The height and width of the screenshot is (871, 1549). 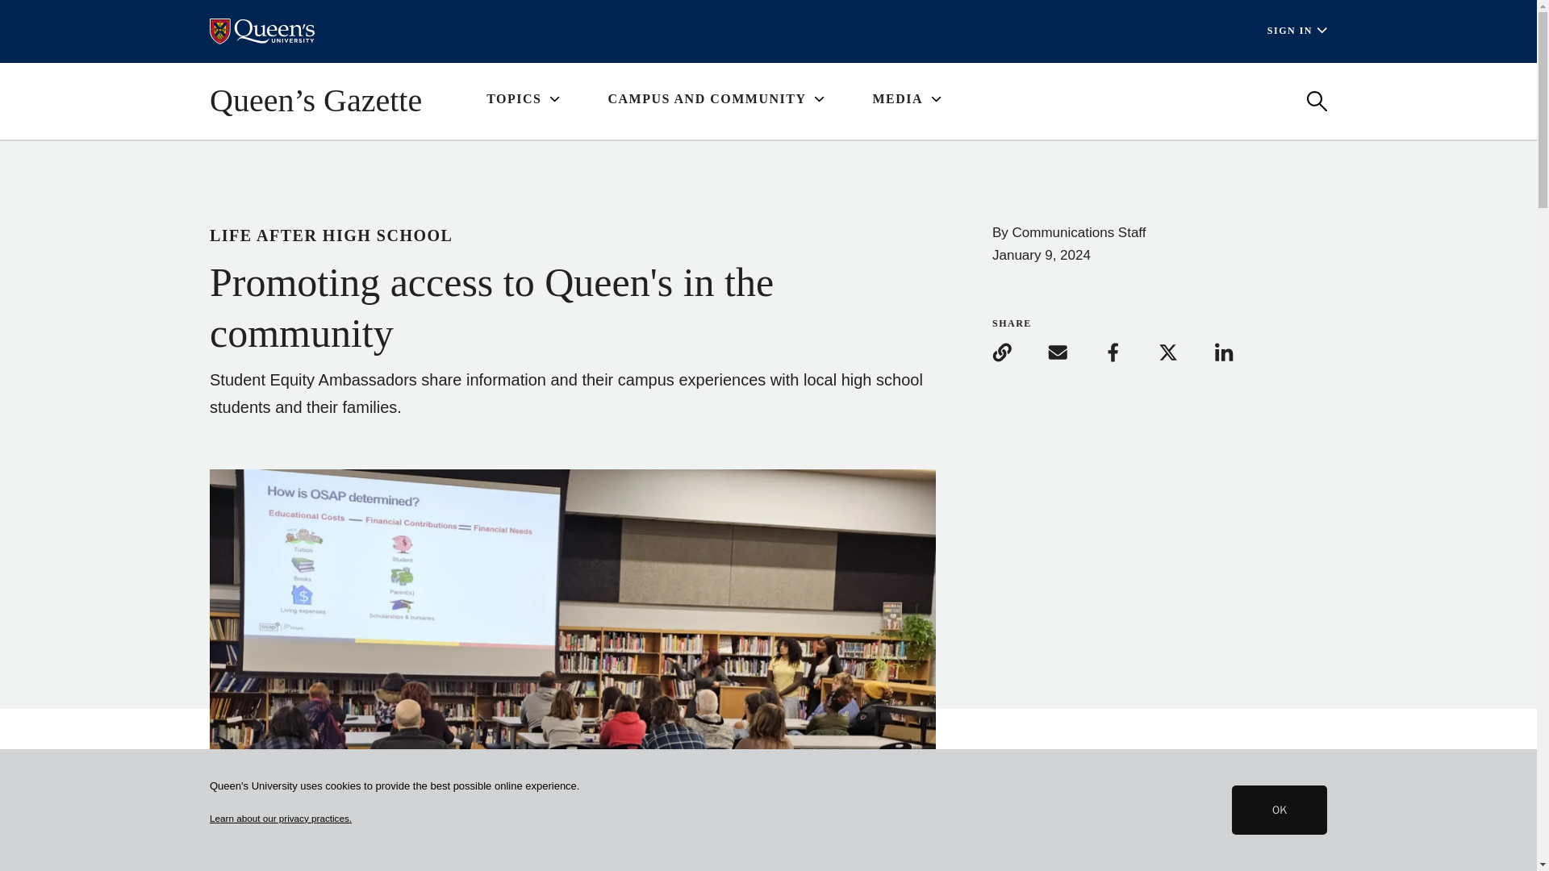 What do you see at coordinates (1018, 352) in the screenshot?
I see `Copy link to clipboard` at bounding box center [1018, 352].